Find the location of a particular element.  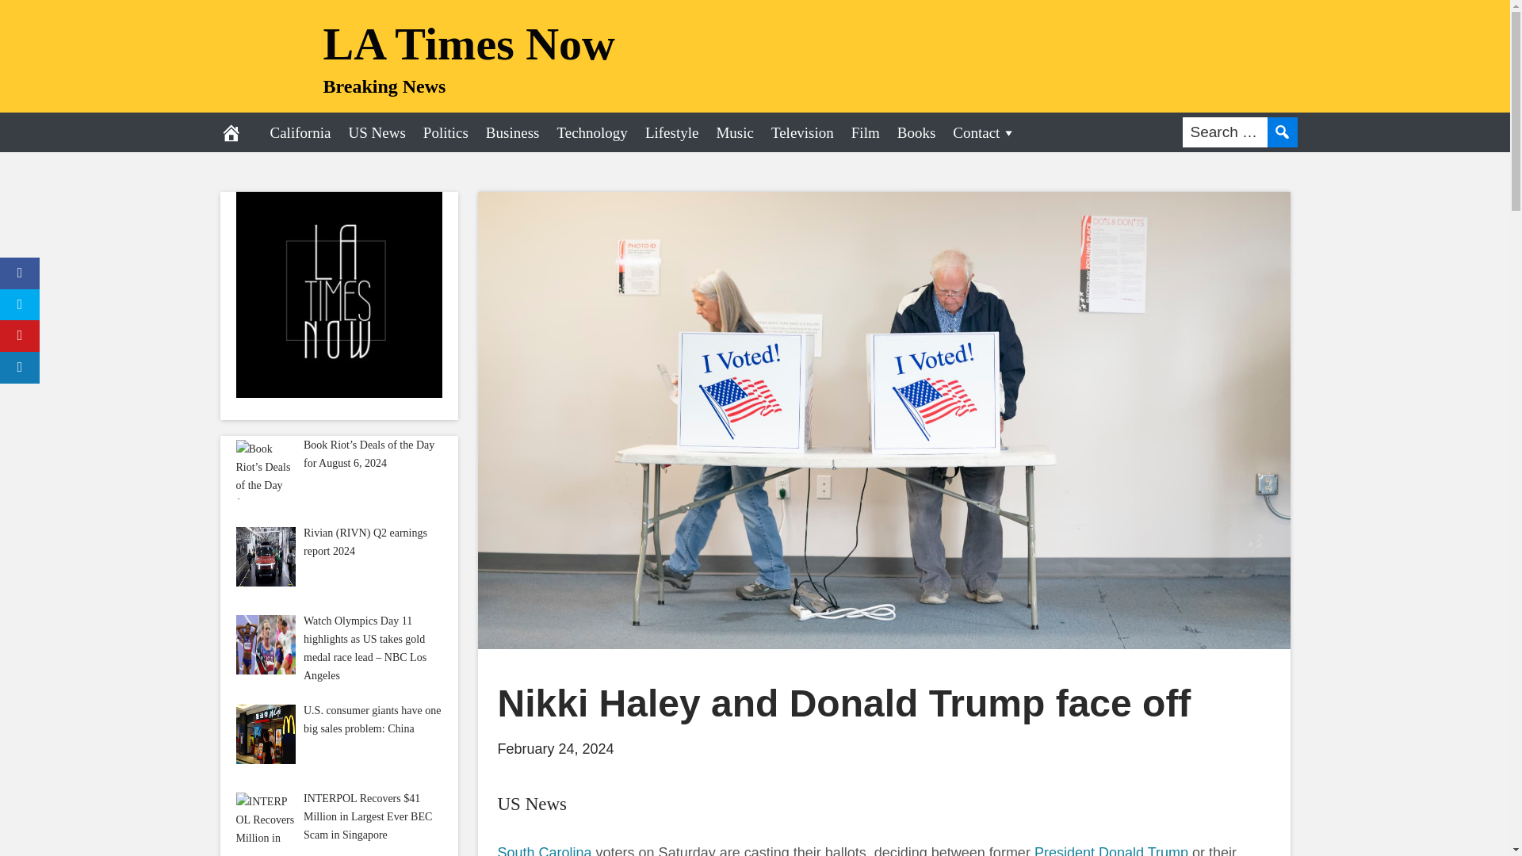

LA Times Now is located at coordinates (468, 43).